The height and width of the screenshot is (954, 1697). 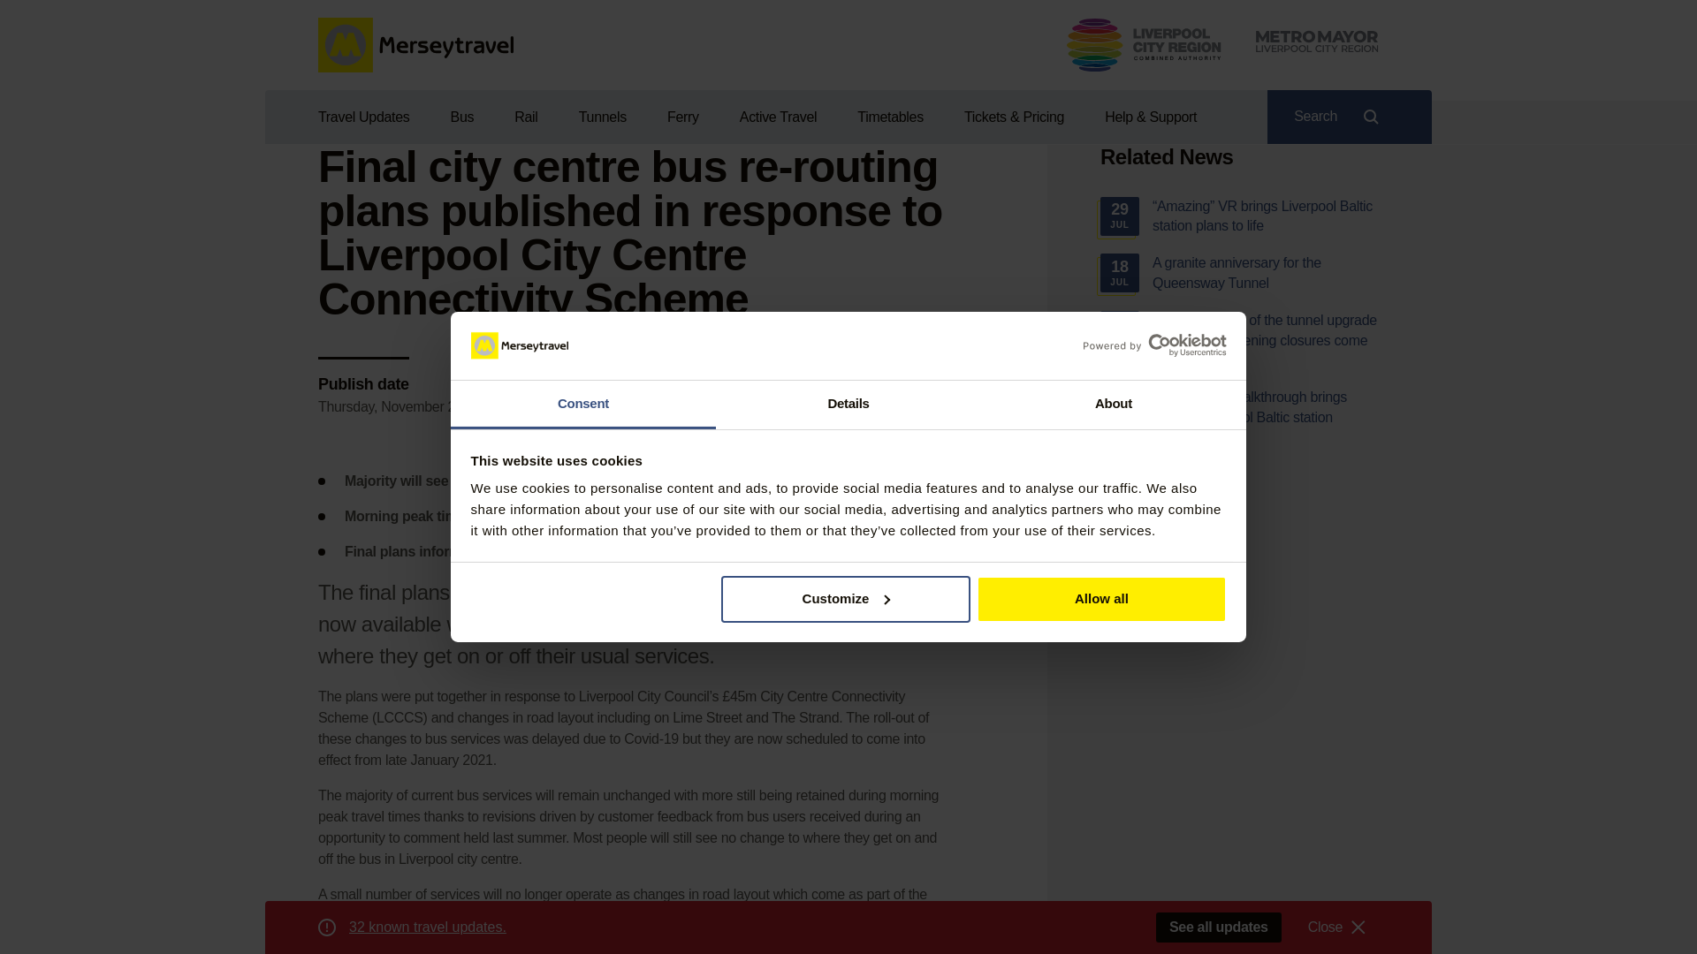 I want to click on Ferry, so click(x=682, y=117).